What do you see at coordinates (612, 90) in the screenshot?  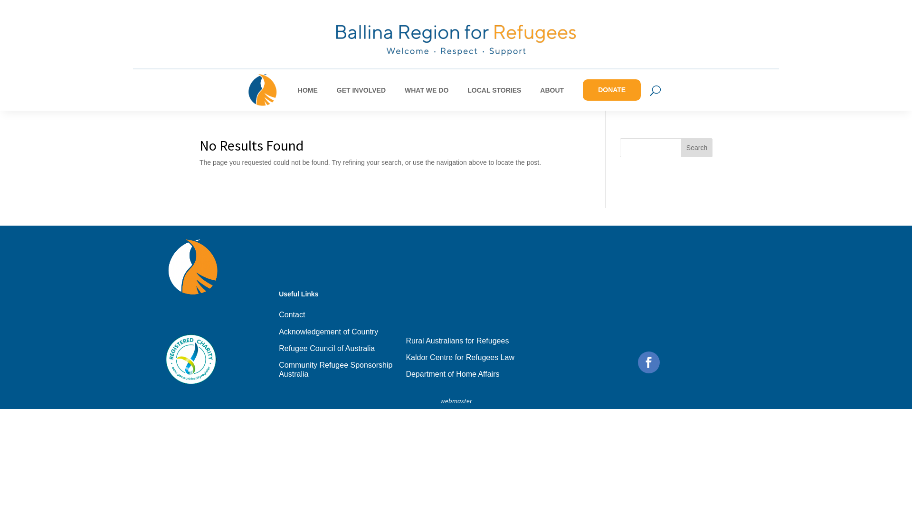 I see `DONATE` at bounding box center [612, 90].